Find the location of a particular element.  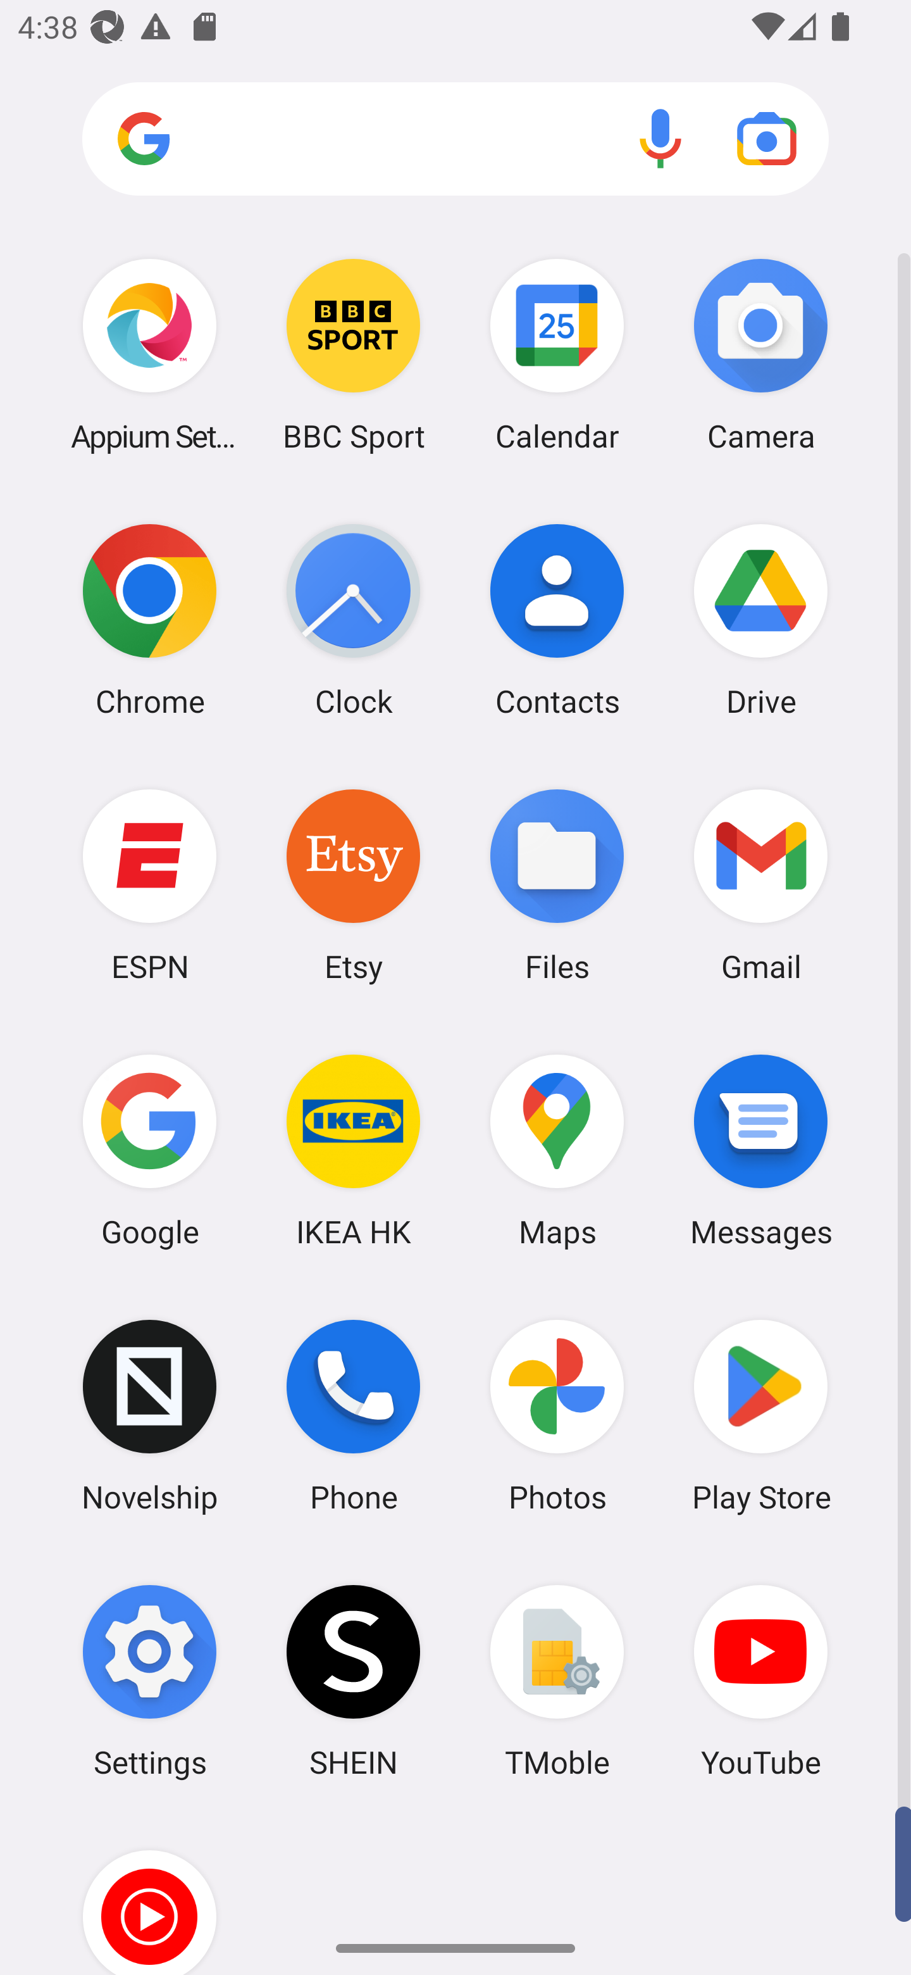

Clock is located at coordinates (353, 620).